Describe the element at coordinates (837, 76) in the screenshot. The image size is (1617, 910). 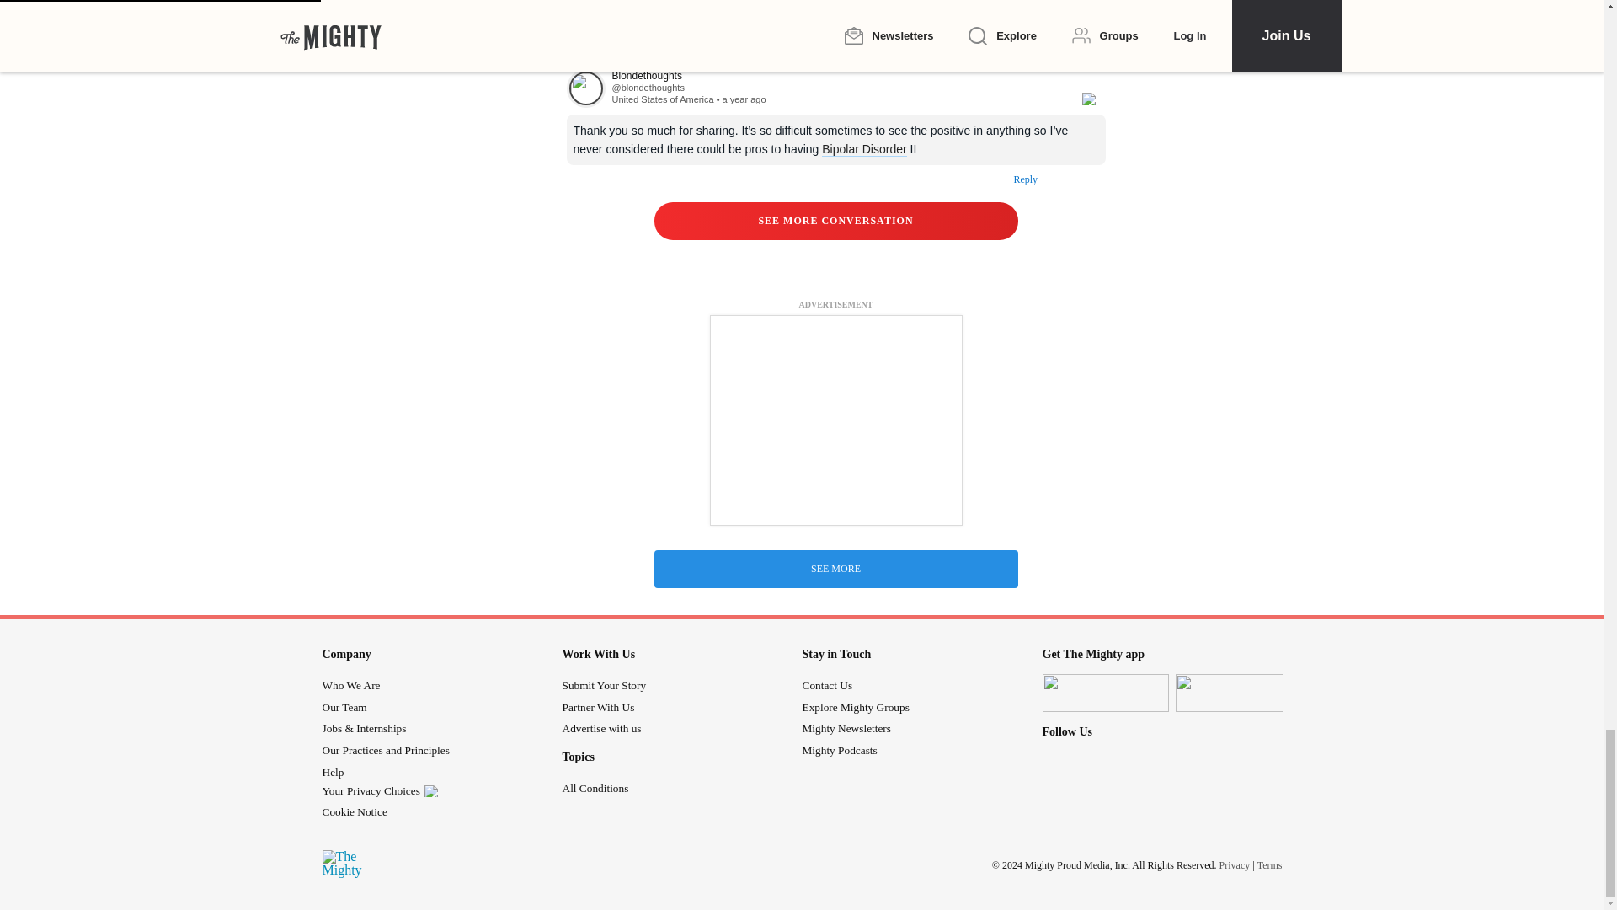
I see `View their profile` at that location.